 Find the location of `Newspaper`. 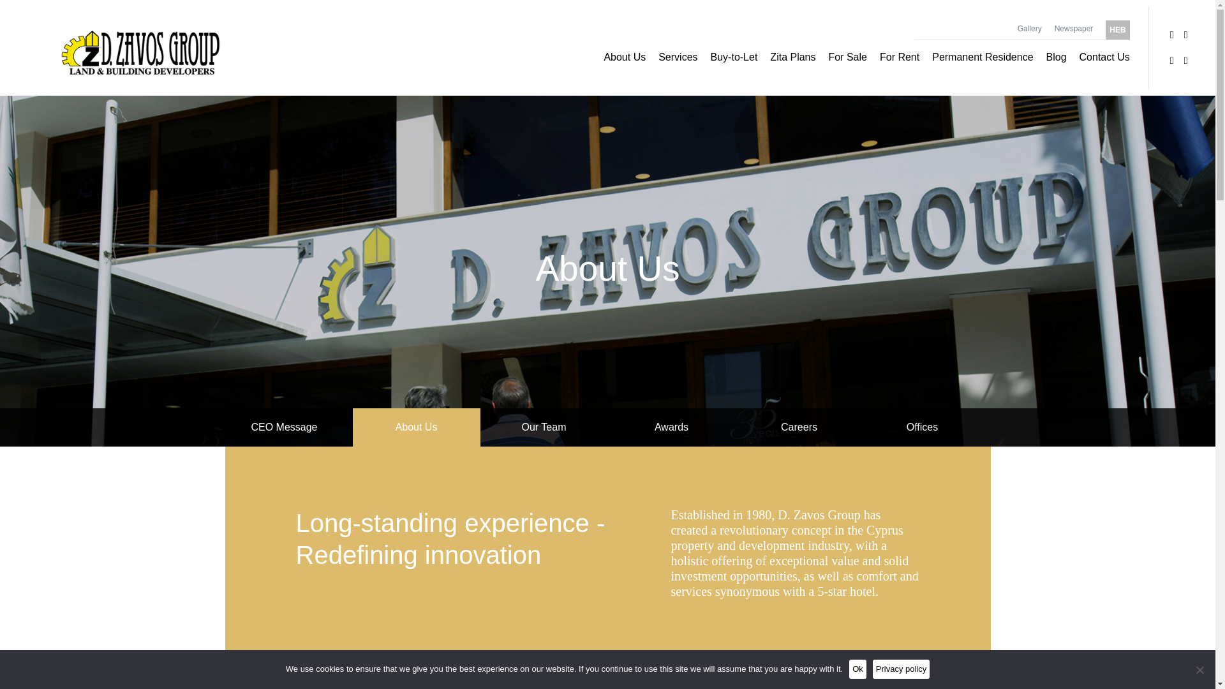

Newspaper is located at coordinates (1074, 28).